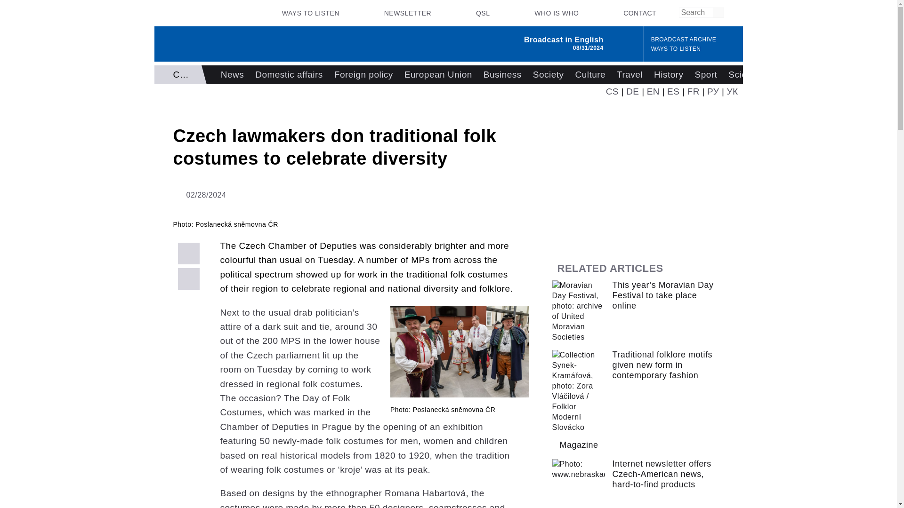 The image size is (904, 508). Describe the element at coordinates (590, 75) in the screenshot. I see `Culture` at that location.